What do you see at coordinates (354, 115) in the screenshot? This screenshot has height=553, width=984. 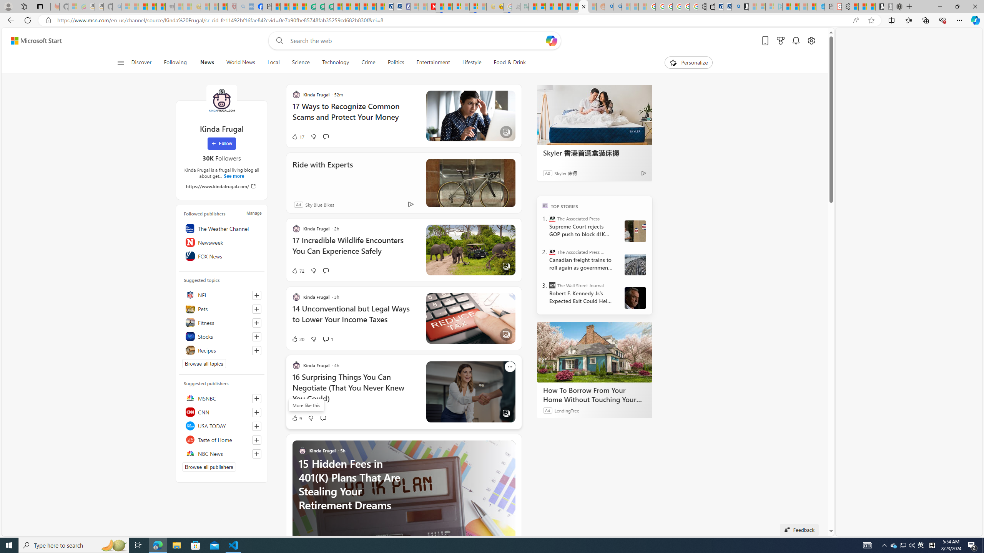 I see `17 Ways to Recognize Common Scams and Protect Your Money` at bounding box center [354, 115].